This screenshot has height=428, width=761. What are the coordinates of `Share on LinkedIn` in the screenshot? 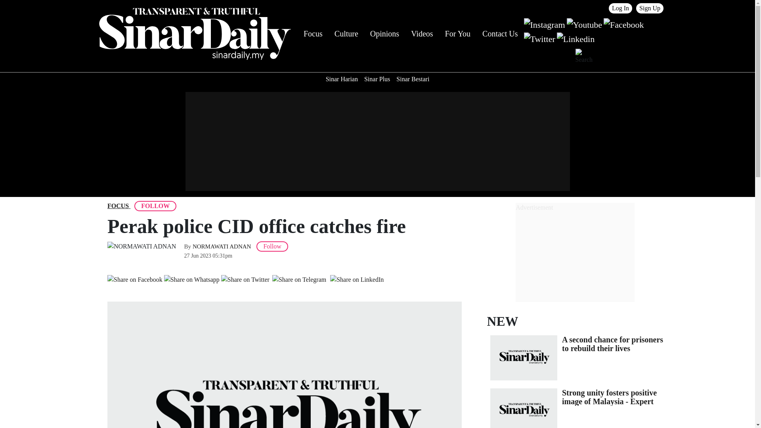 It's located at (357, 280).